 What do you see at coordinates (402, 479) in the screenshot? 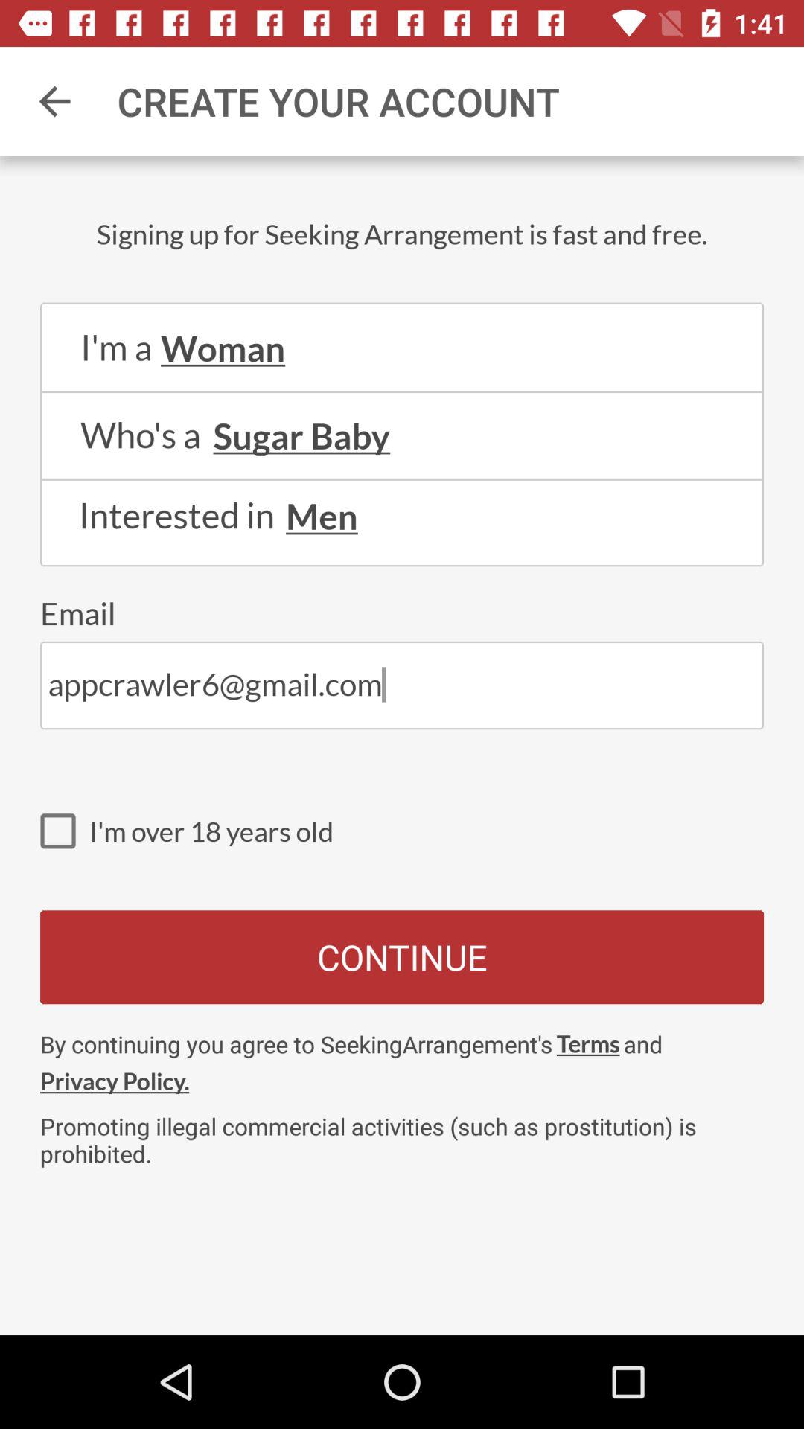
I see `turn on icon above the interested in item` at bounding box center [402, 479].